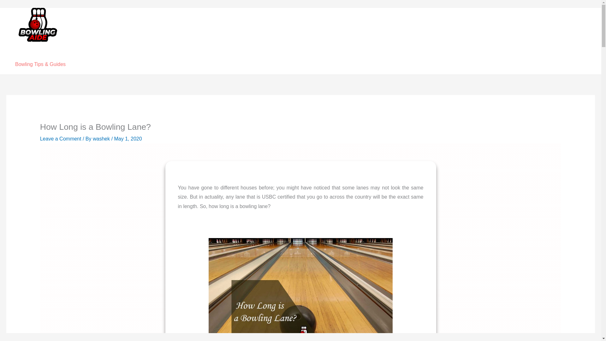  Describe the element at coordinates (300, 289) in the screenshot. I see `How Long is a Bowling Lane` at that location.